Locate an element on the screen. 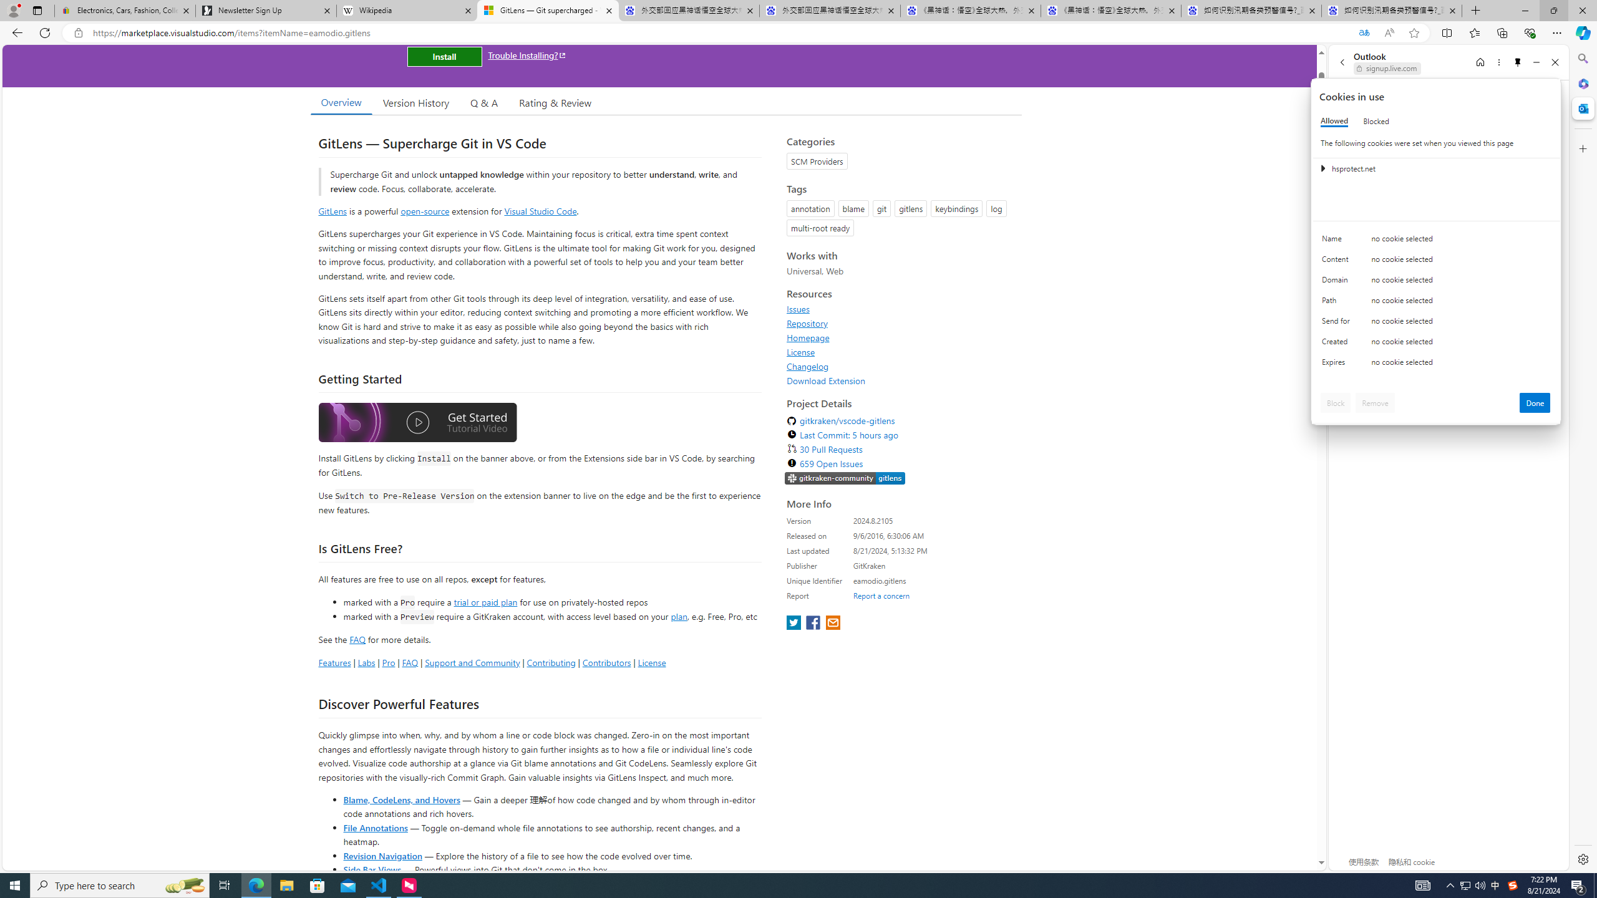 The height and width of the screenshot is (898, 1597). Expires is located at coordinates (1338, 365).